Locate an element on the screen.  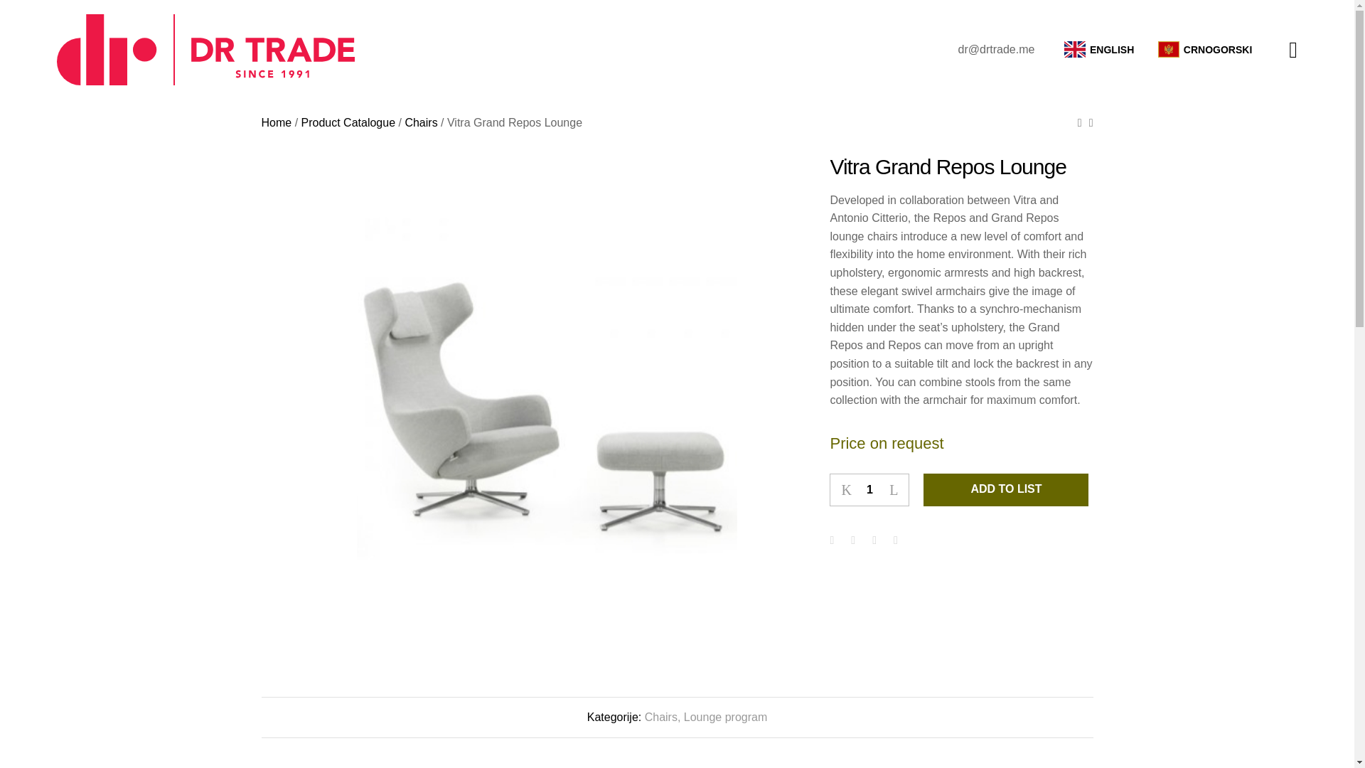
ADD TO LIST is located at coordinates (1005, 489).